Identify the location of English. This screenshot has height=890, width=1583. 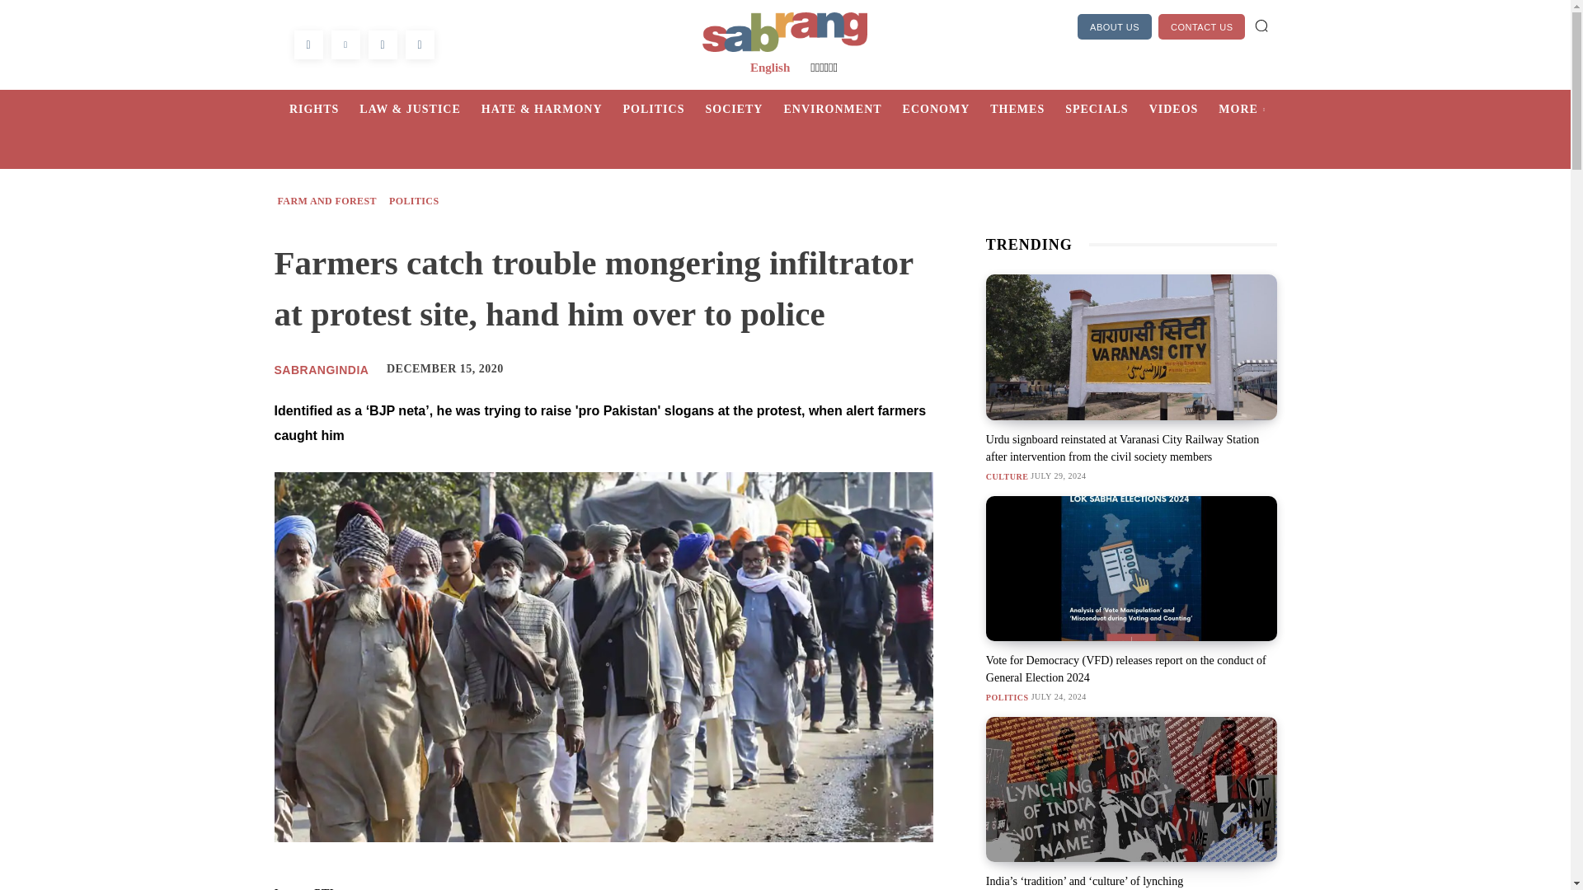
(770, 68).